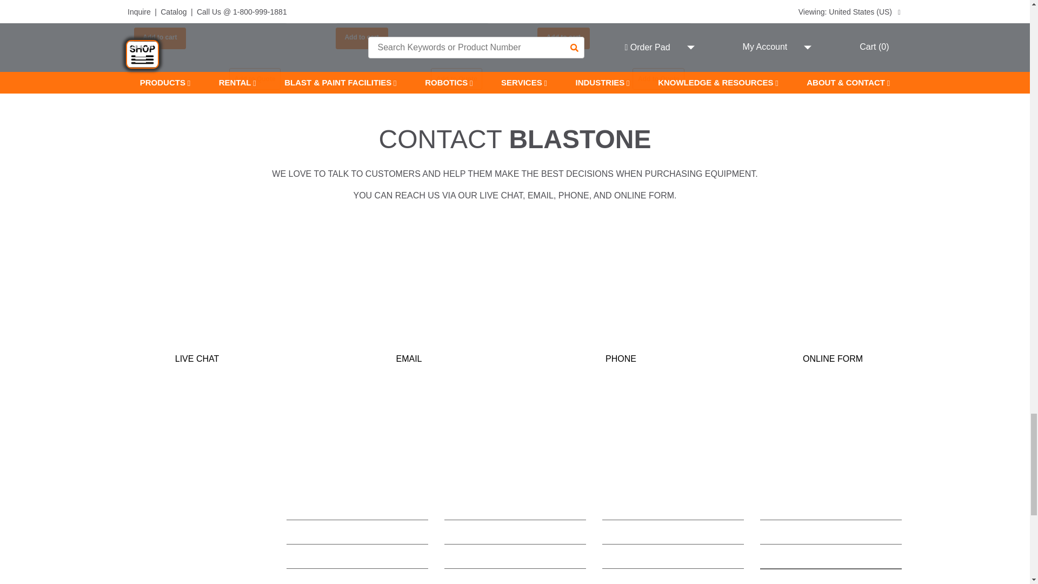  Describe the element at coordinates (211, 13) in the screenshot. I see `1` at that location.